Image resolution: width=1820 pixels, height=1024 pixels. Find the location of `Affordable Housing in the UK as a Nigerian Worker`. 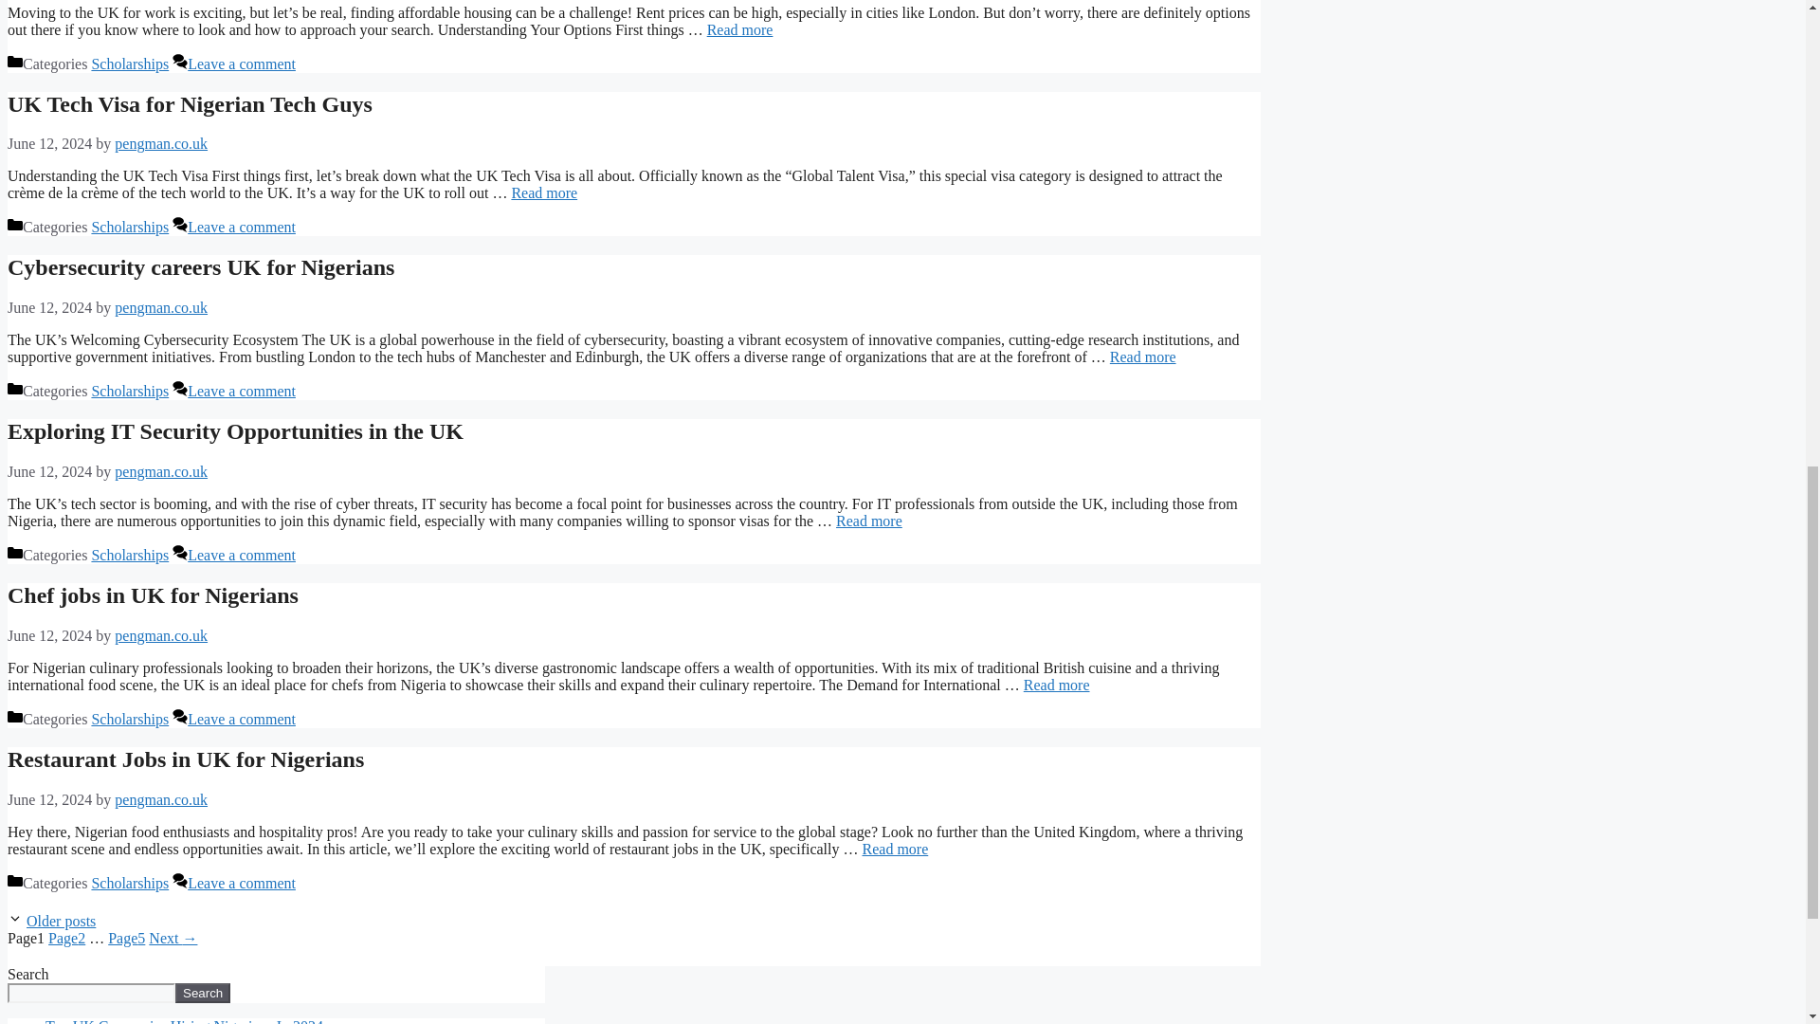

Affordable Housing in the UK as a Nigerian Worker is located at coordinates (740, 28).